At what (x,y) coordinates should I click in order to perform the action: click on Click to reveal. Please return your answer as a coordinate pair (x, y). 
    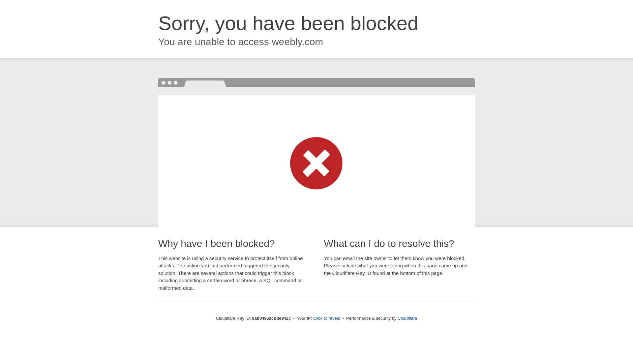
    Looking at the image, I should click on (327, 318).